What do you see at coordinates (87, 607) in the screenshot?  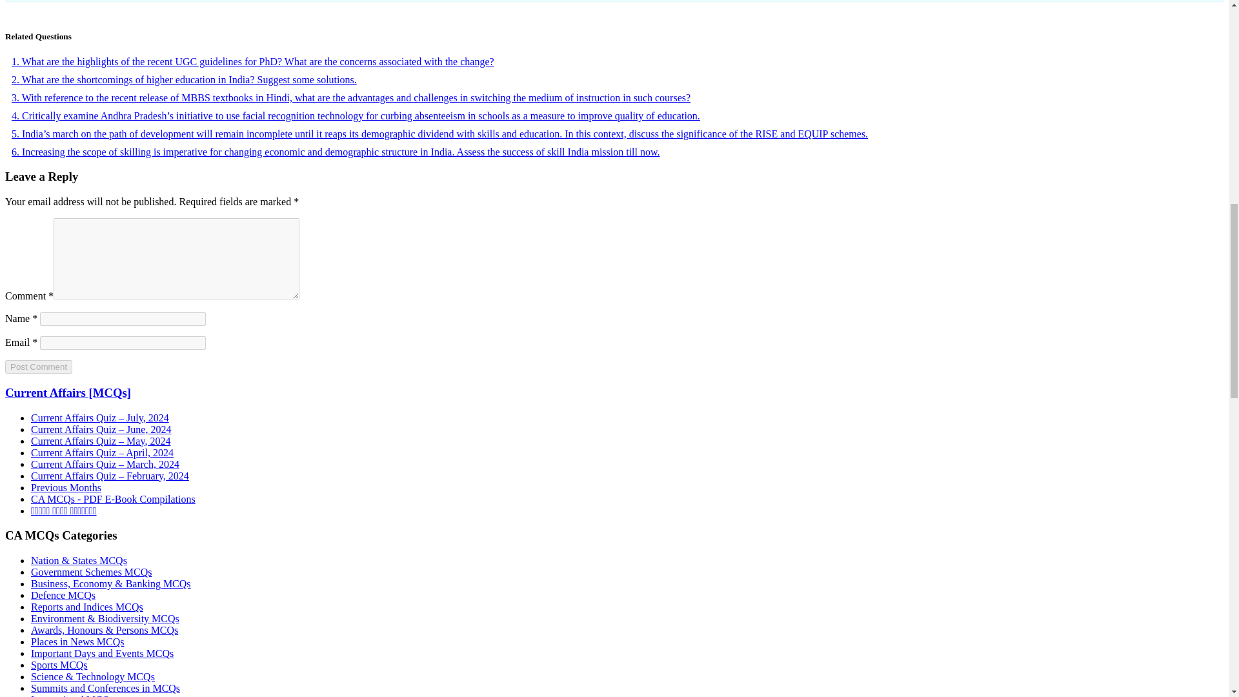 I see `Reports and Indices MCQs` at bounding box center [87, 607].